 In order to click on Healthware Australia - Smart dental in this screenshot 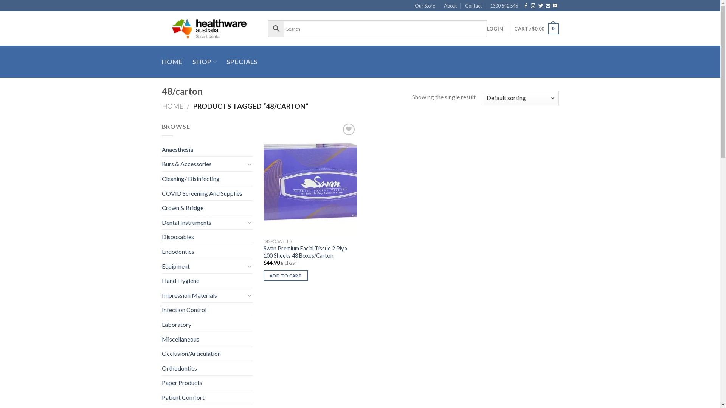, I will do `click(209, 29)`.